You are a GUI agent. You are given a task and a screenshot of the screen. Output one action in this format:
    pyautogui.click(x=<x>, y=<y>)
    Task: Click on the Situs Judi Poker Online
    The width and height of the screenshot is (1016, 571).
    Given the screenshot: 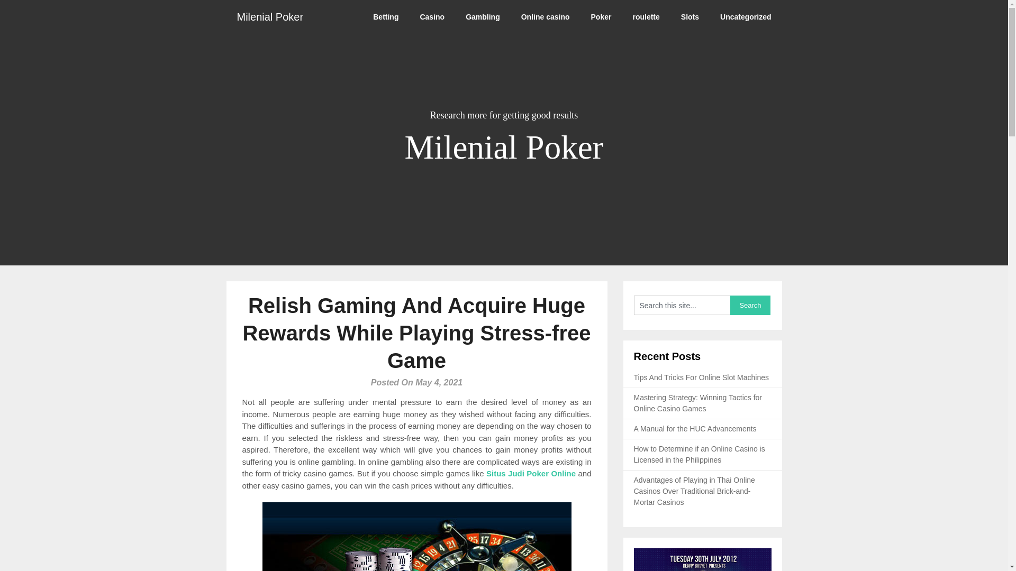 What is the action you would take?
    pyautogui.click(x=531, y=473)
    